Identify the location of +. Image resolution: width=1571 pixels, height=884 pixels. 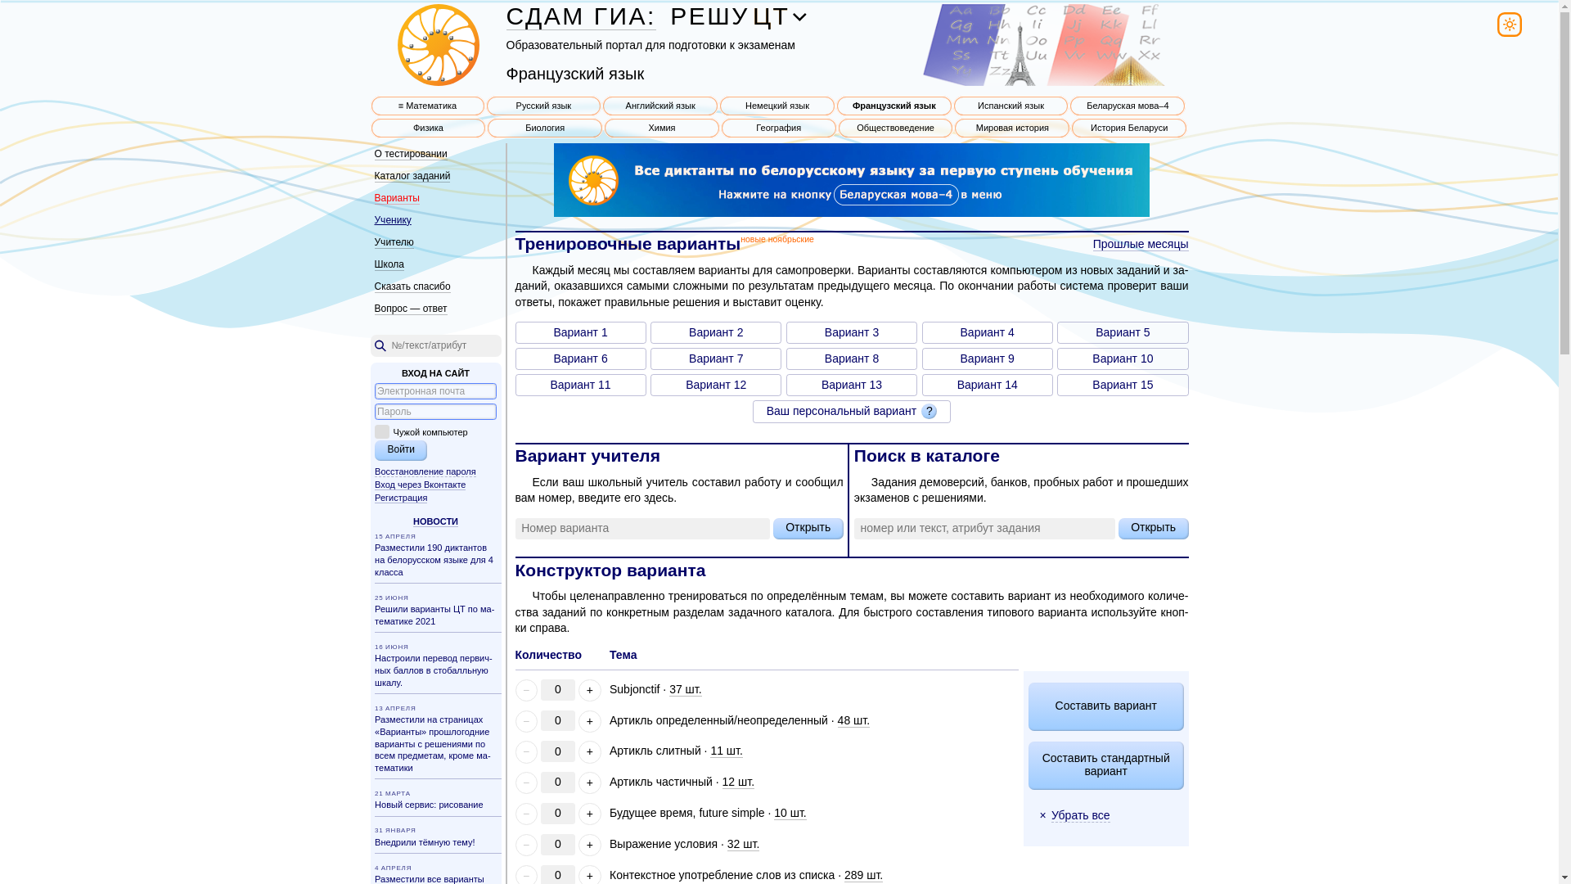
(589, 691).